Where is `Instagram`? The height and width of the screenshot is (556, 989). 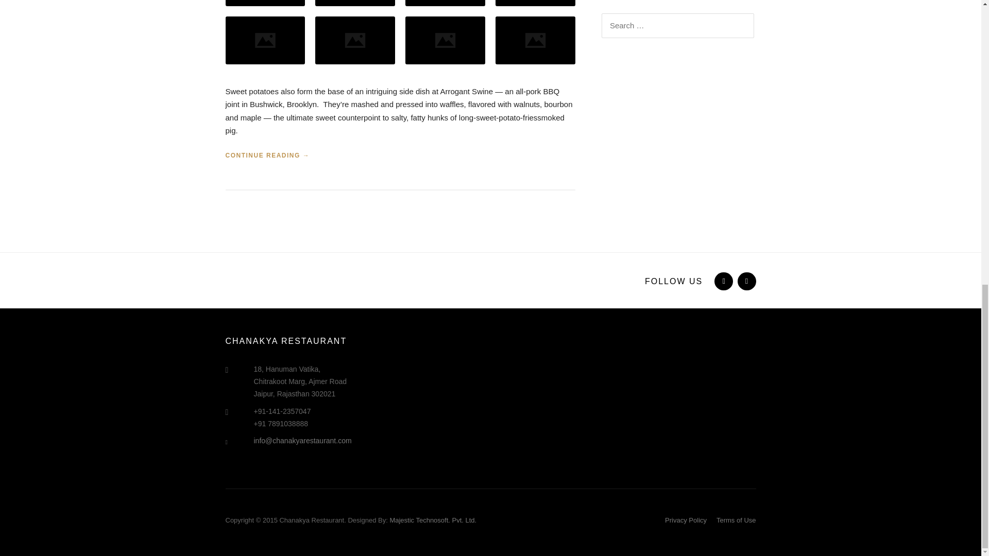 Instagram is located at coordinates (746, 281).